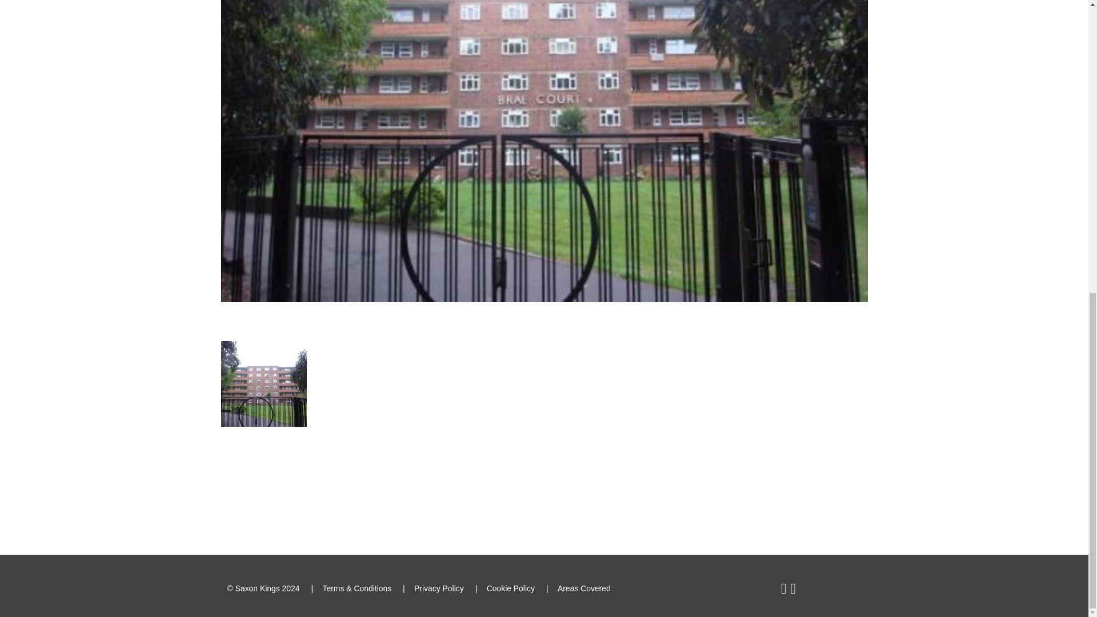 The image size is (1097, 617). I want to click on Saxon Kings, so click(257, 588).